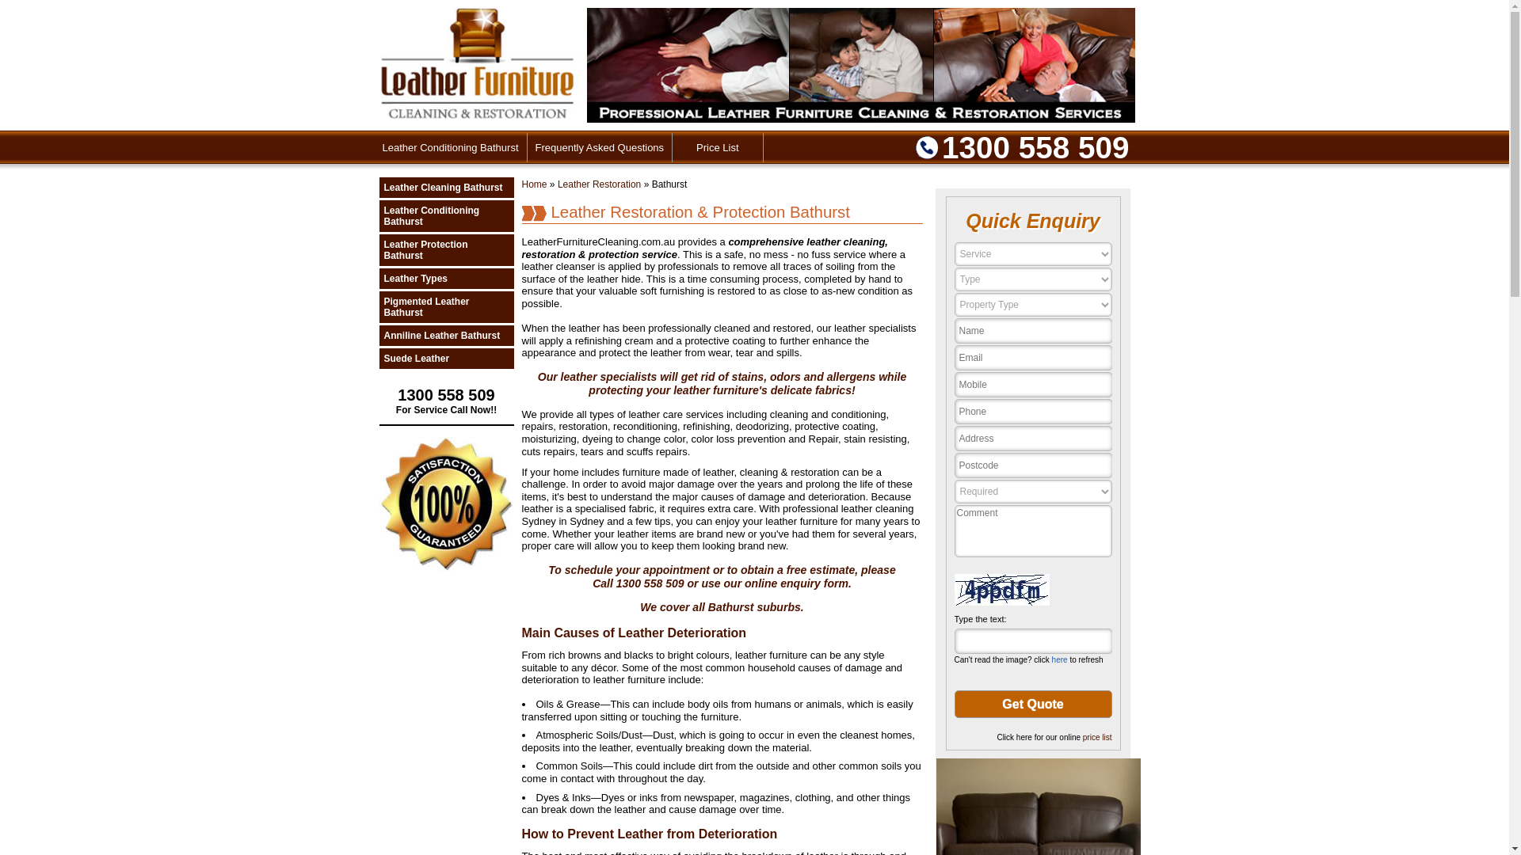 The width and height of the screenshot is (1521, 855). Describe the element at coordinates (87, 135) in the screenshot. I see `LEATHER TYPES BATHURST` at that location.